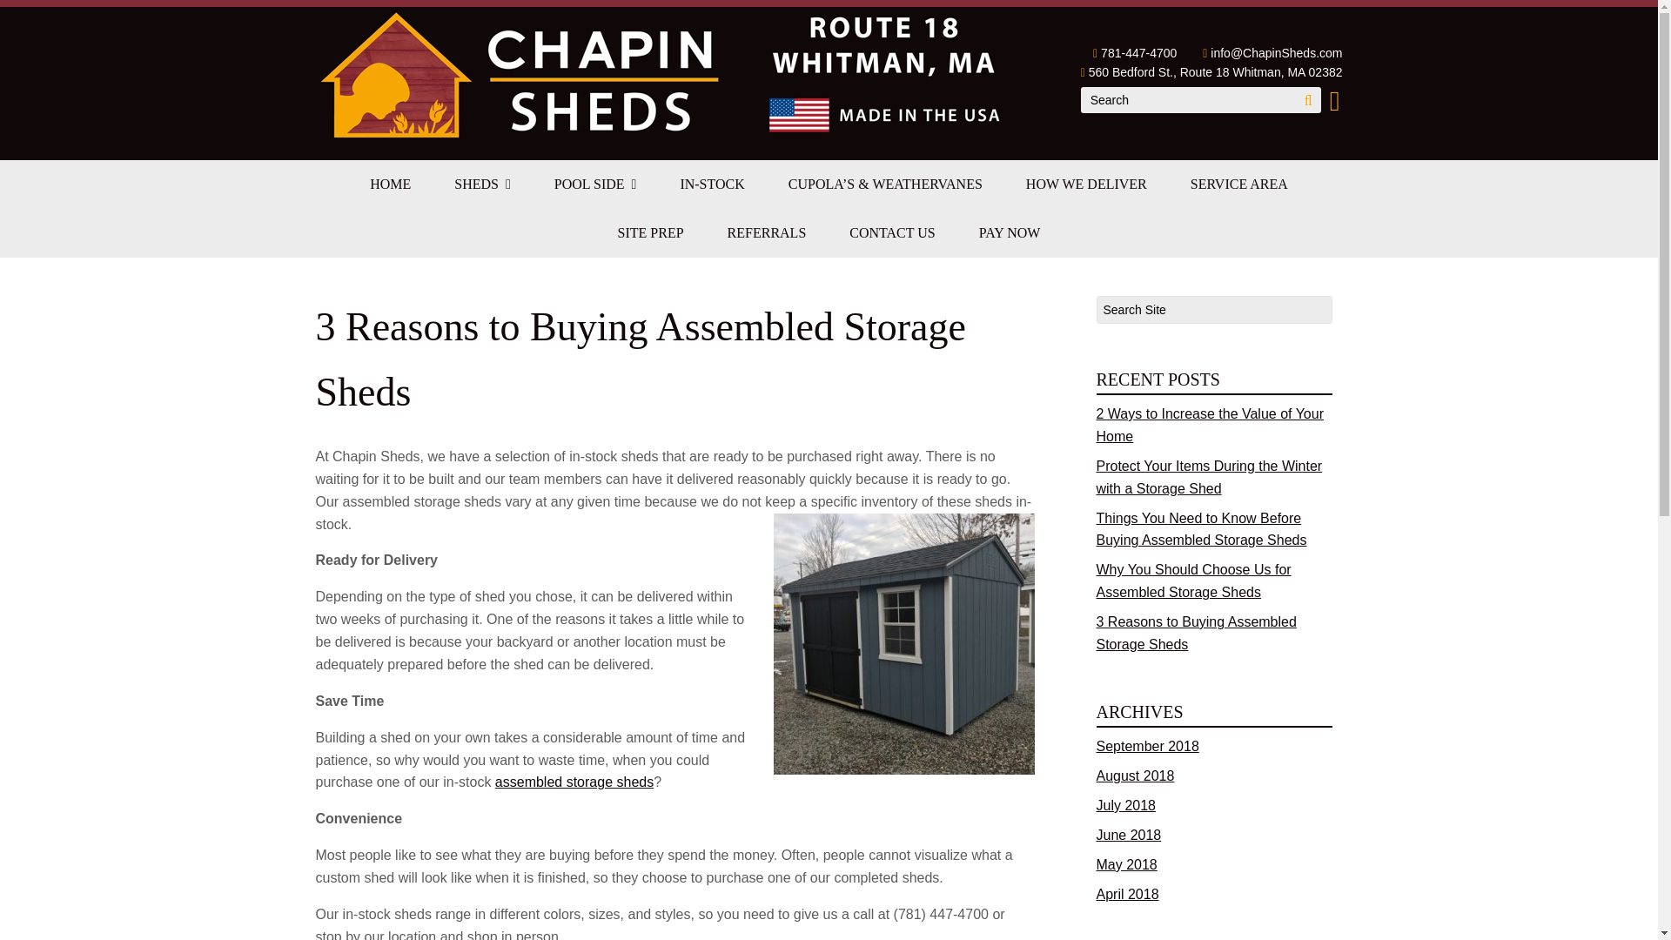  I want to click on POLY FURNITURE, so click(595, 228).